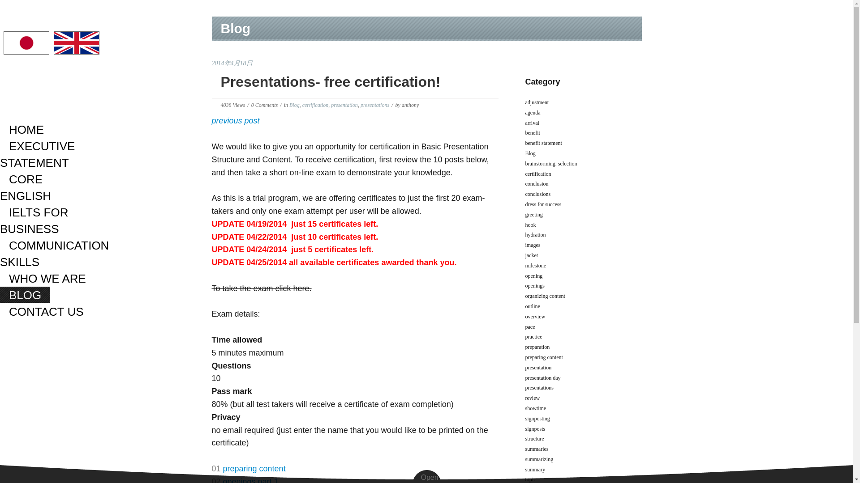 The image size is (860, 483). Describe the element at coordinates (294, 105) in the screenshot. I see `Blog` at that location.